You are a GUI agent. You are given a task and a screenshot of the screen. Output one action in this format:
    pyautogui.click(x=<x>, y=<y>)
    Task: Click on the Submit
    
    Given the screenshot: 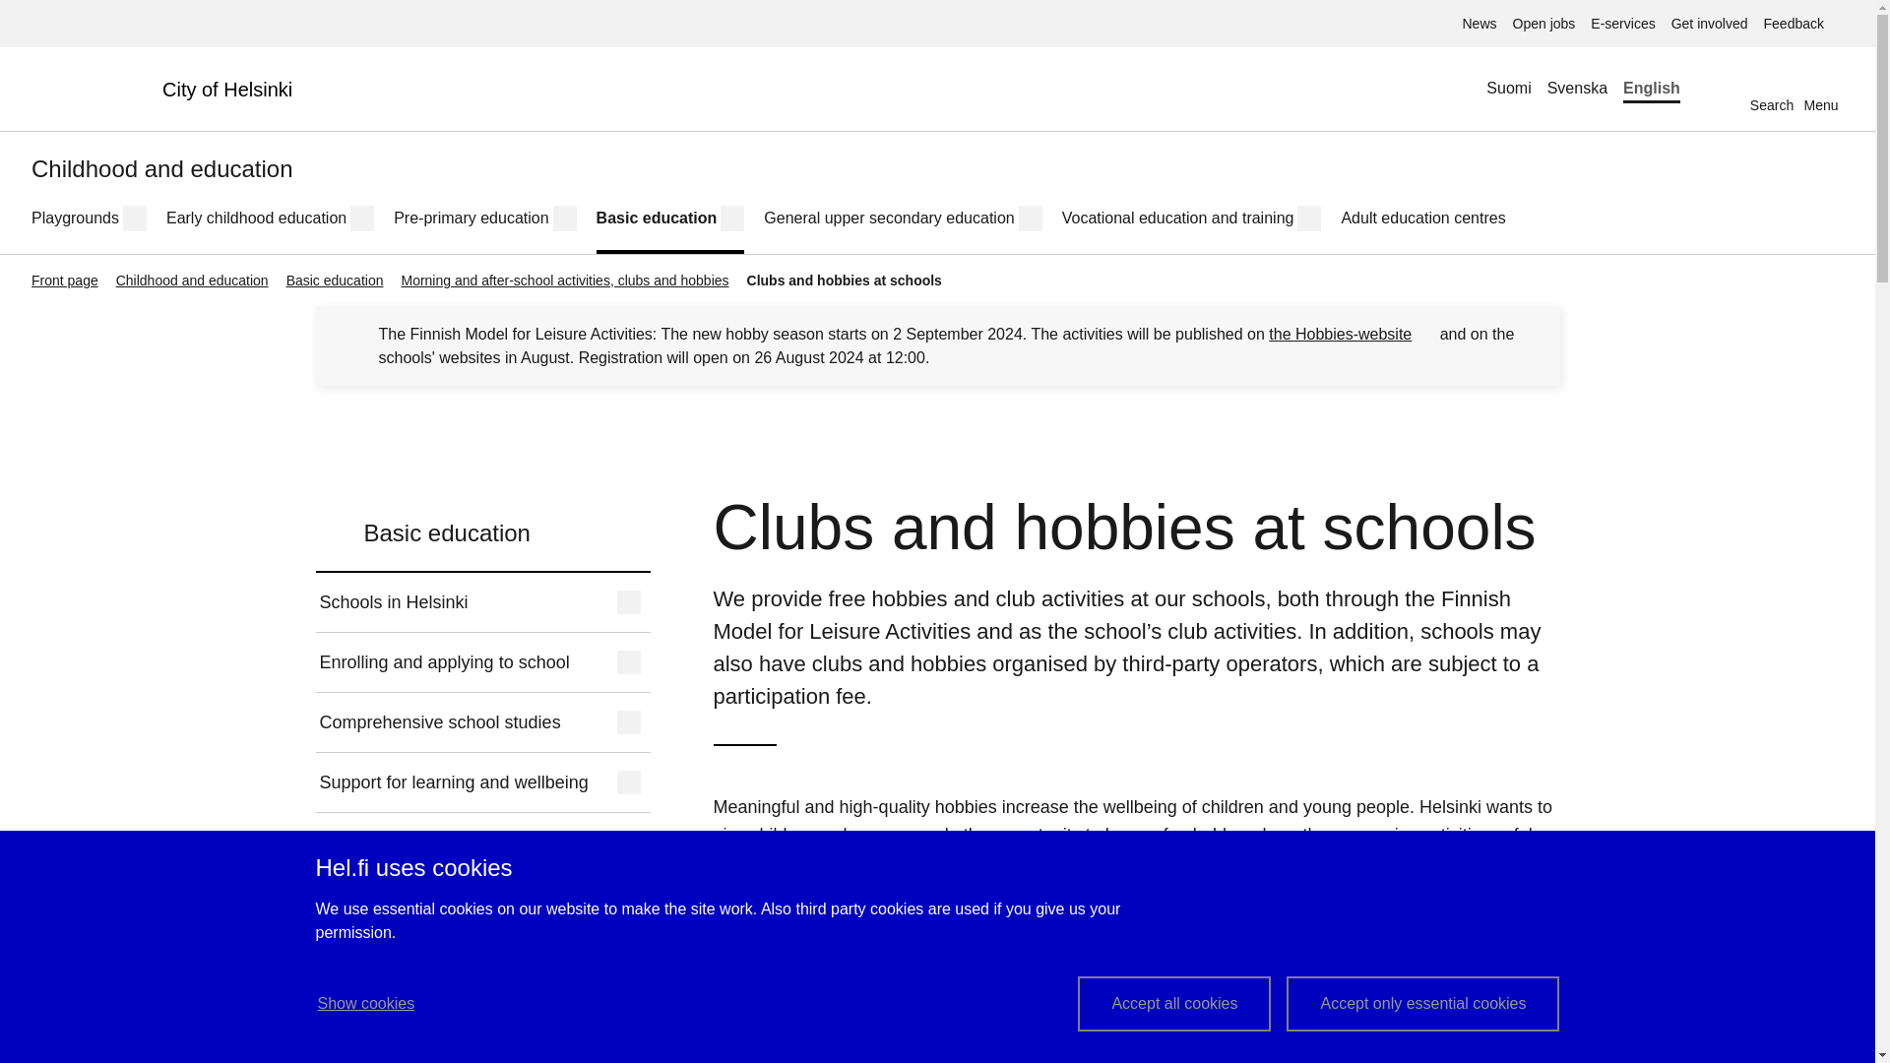 What is the action you would take?
    pyautogui.click(x=763, y=281)
    